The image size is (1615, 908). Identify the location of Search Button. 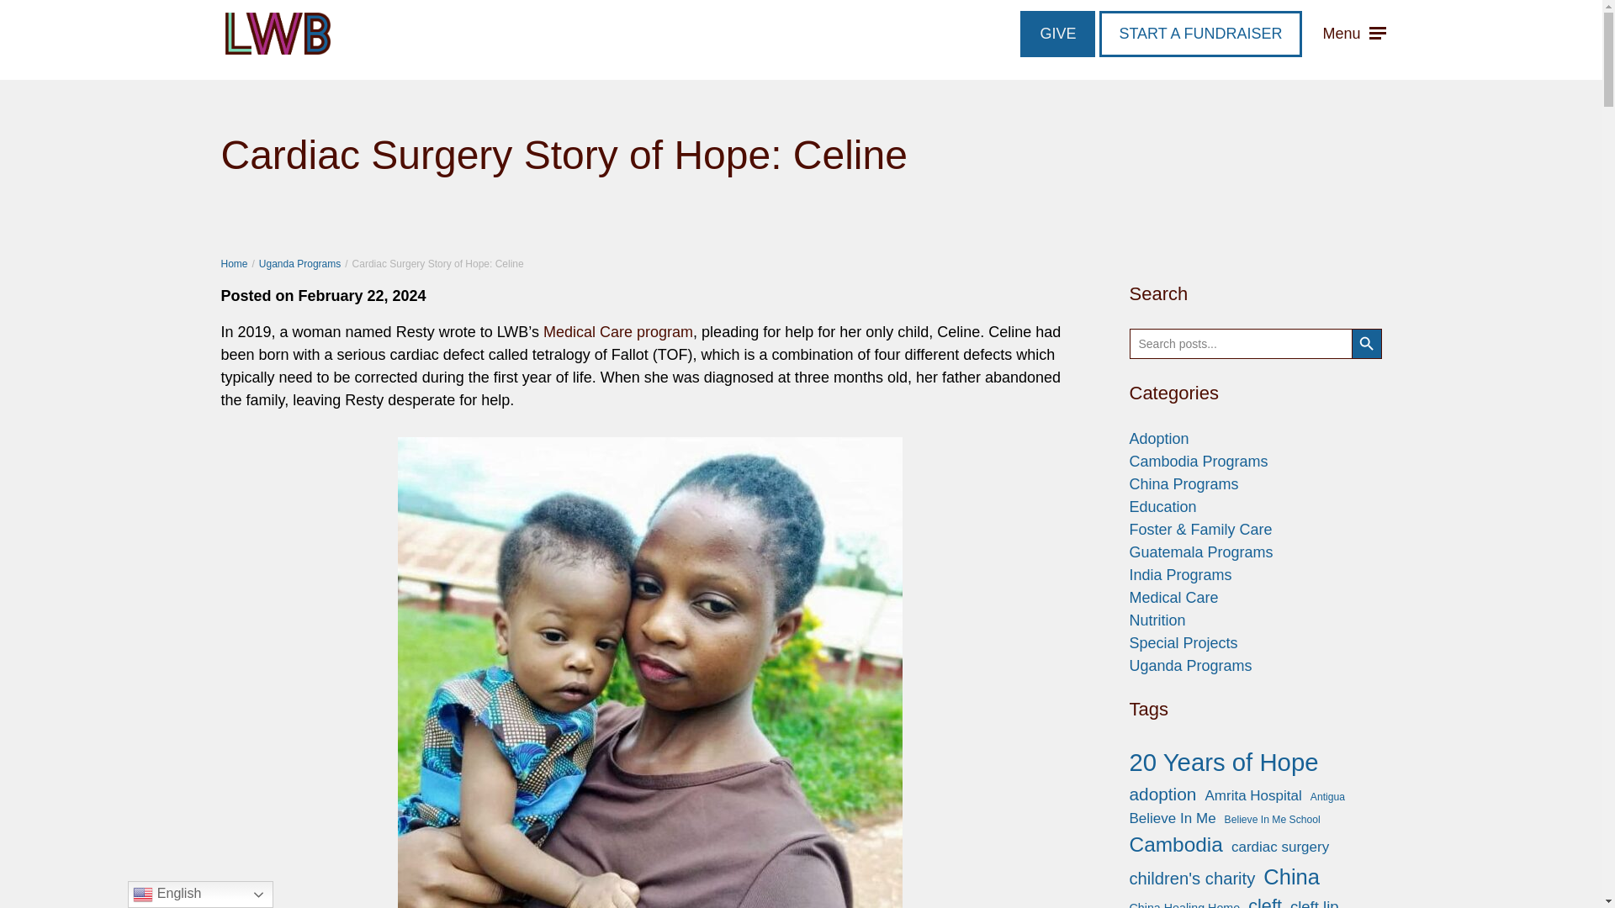
(1365, 343).